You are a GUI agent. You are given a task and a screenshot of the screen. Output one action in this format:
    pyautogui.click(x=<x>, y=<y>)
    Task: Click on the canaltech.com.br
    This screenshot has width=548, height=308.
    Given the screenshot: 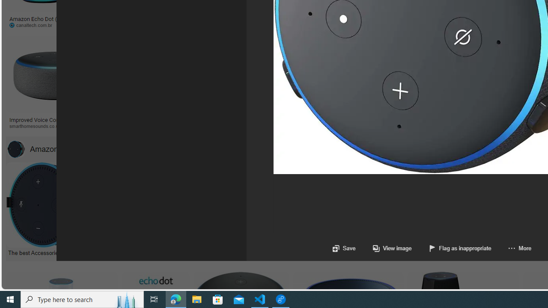 What is the action you would take?
    pyautogui.click(x=33, y=25)
    